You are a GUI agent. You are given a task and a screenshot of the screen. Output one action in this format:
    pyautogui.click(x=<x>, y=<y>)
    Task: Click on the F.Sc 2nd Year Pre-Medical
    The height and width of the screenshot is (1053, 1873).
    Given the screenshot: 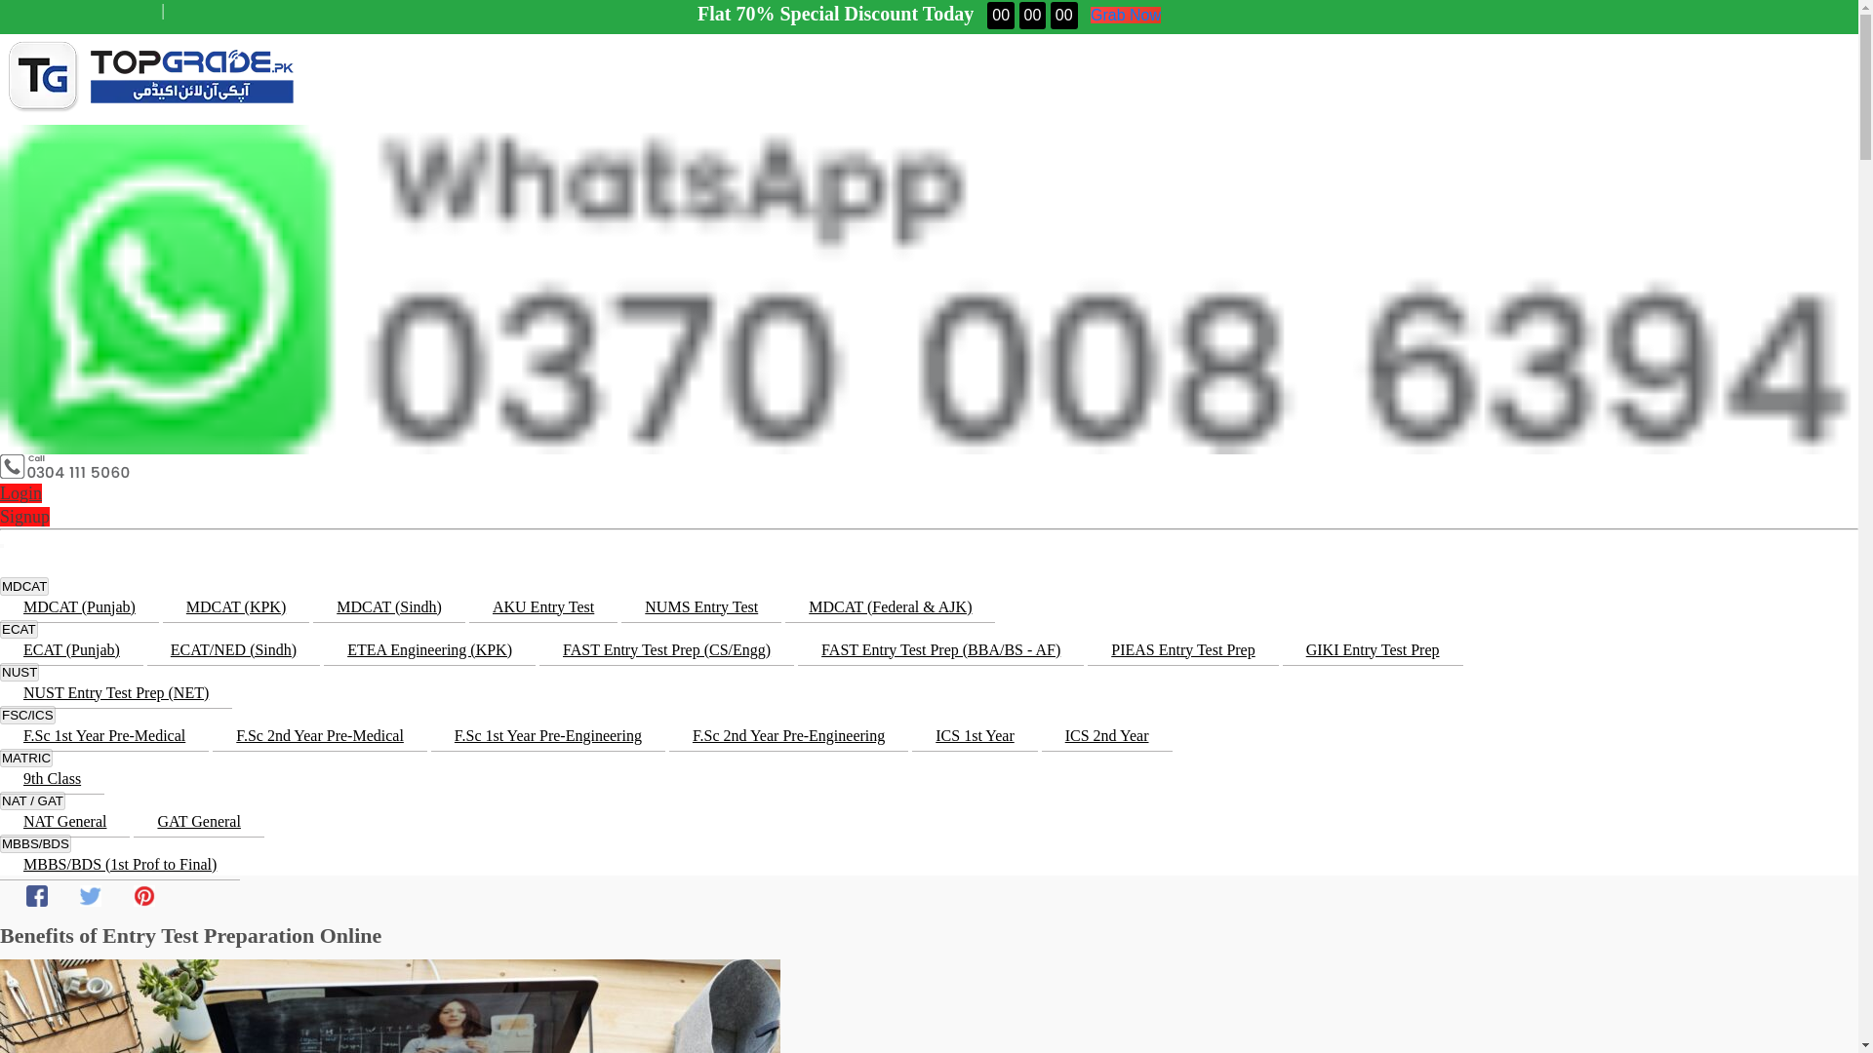 What is the action you would take?
    pyautogui.click(x=320, y=735)
    